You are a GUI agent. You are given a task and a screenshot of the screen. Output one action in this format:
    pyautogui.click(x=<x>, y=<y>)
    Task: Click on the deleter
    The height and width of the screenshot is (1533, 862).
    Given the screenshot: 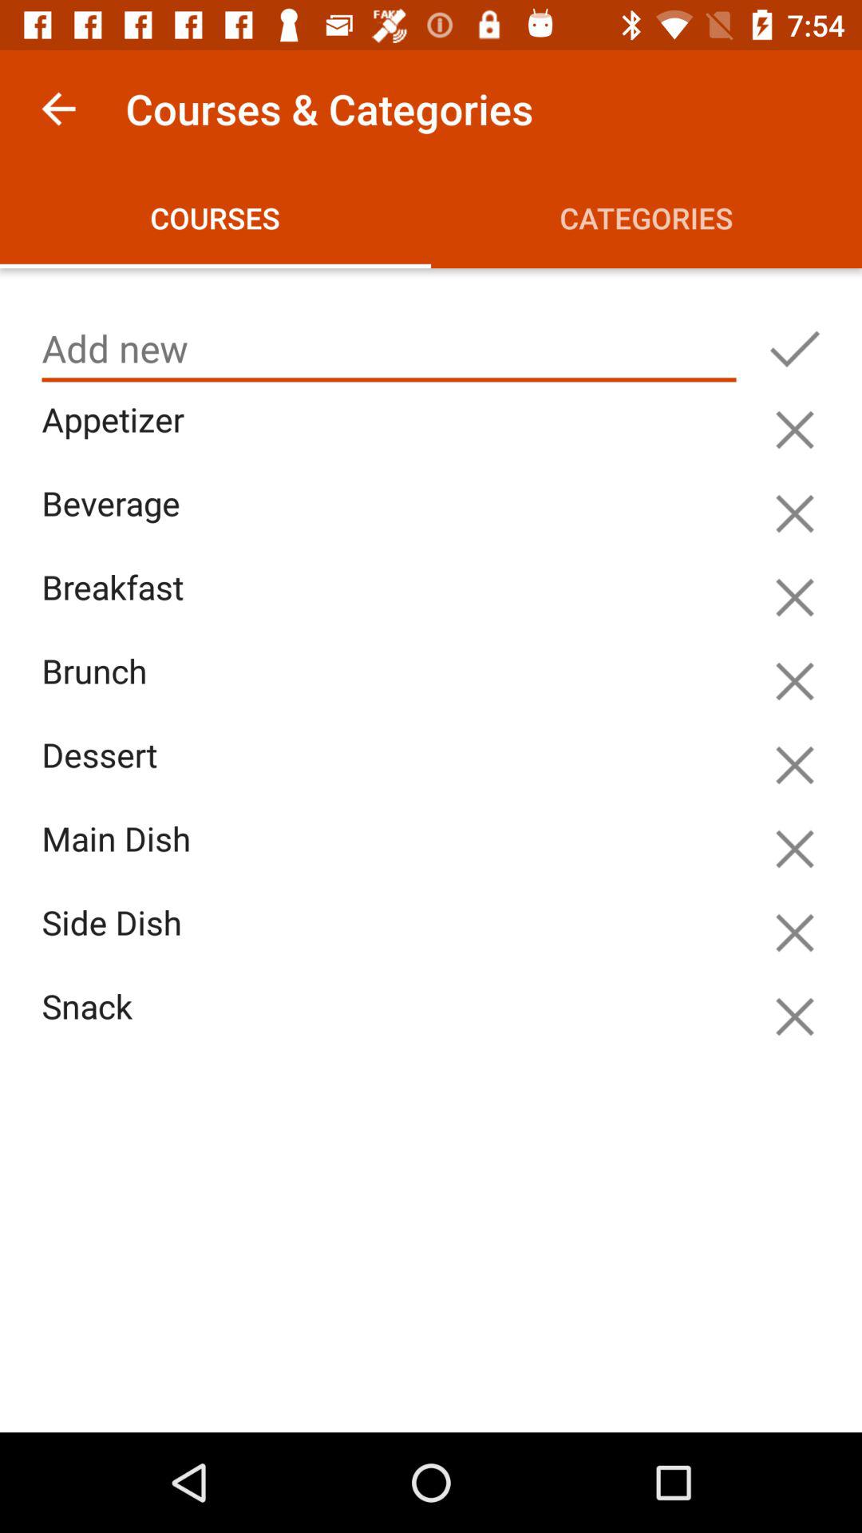 What is the action you would take?
    pyautogui.click(x=795, y=430)
    